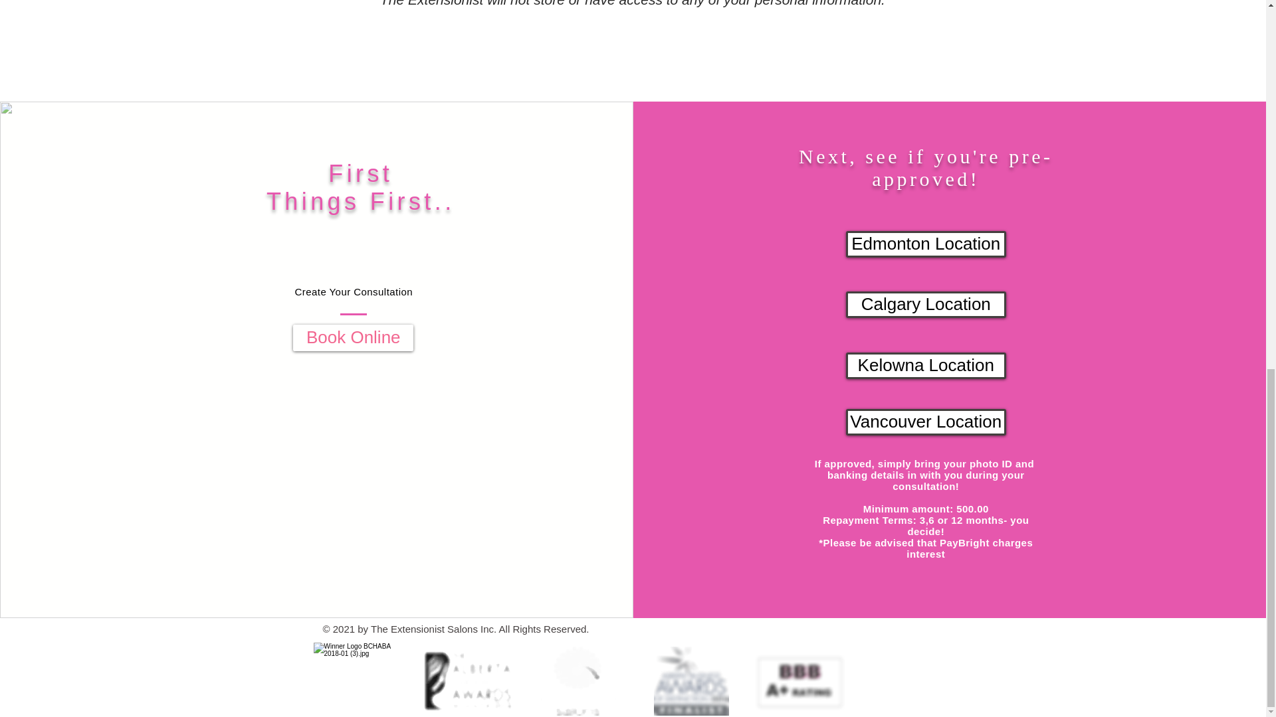 This screenshot has width=1276, height=717. Describe the element at coordinates (578, 680) in the screenshot. I see `GCS Logo Vertical.jpg` at that location.